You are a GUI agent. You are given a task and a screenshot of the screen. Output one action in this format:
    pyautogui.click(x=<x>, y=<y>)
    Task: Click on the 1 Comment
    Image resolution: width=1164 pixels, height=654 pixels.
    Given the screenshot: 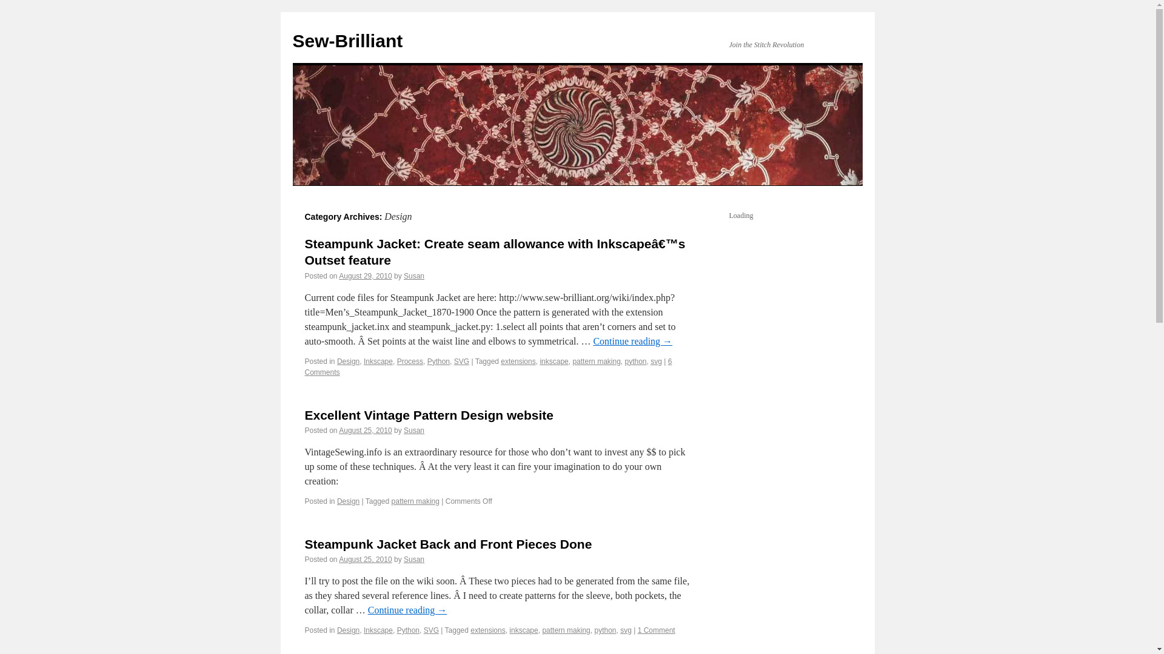 What is the action you would take?
    pyautogui.click(x=656, y=630)
    